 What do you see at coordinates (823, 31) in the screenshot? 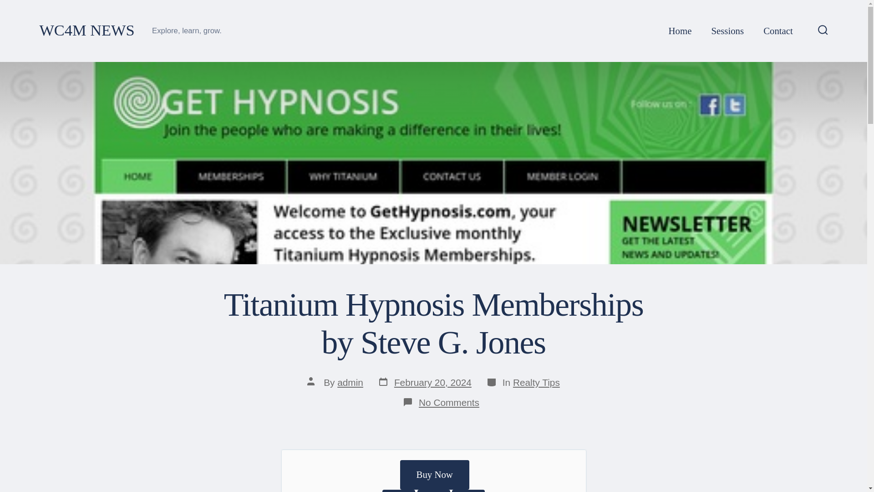
I see `Search Toggle` at bounding box center [823, 31].